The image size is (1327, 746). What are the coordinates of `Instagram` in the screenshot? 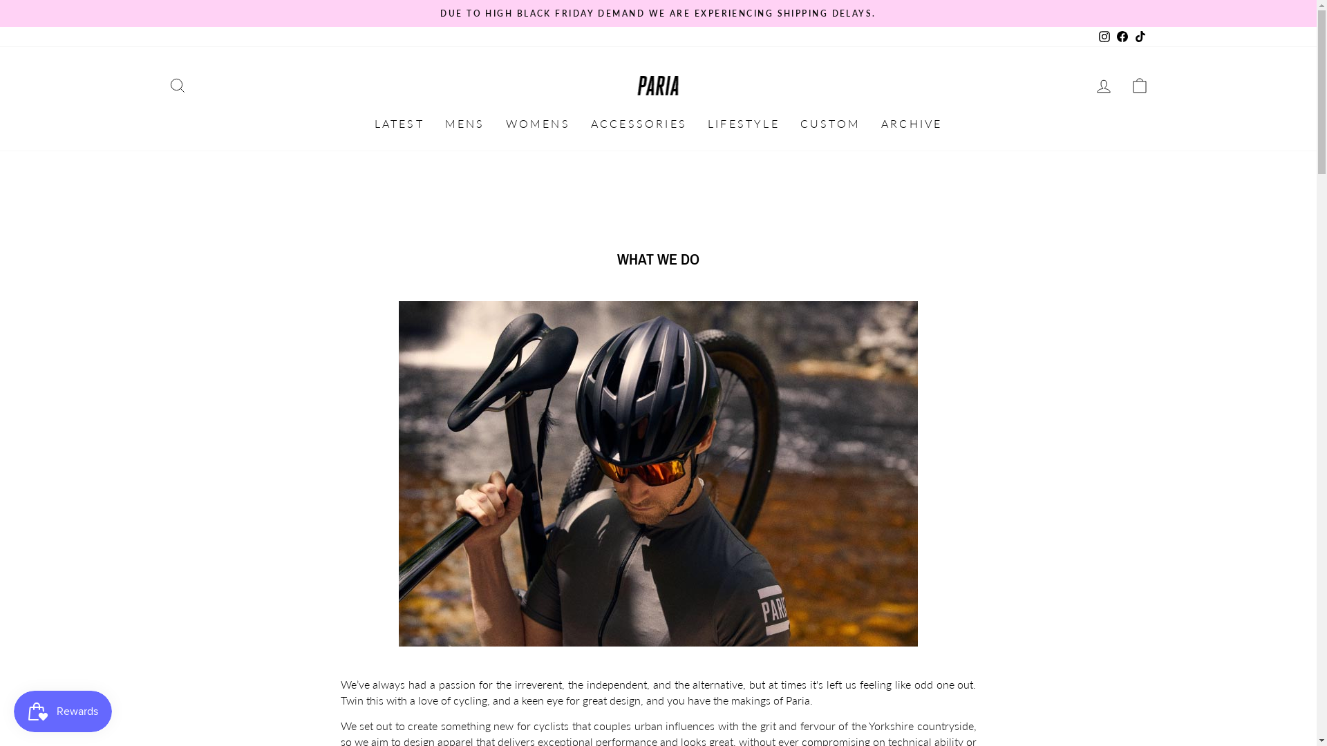 It's located at (1104, 37).